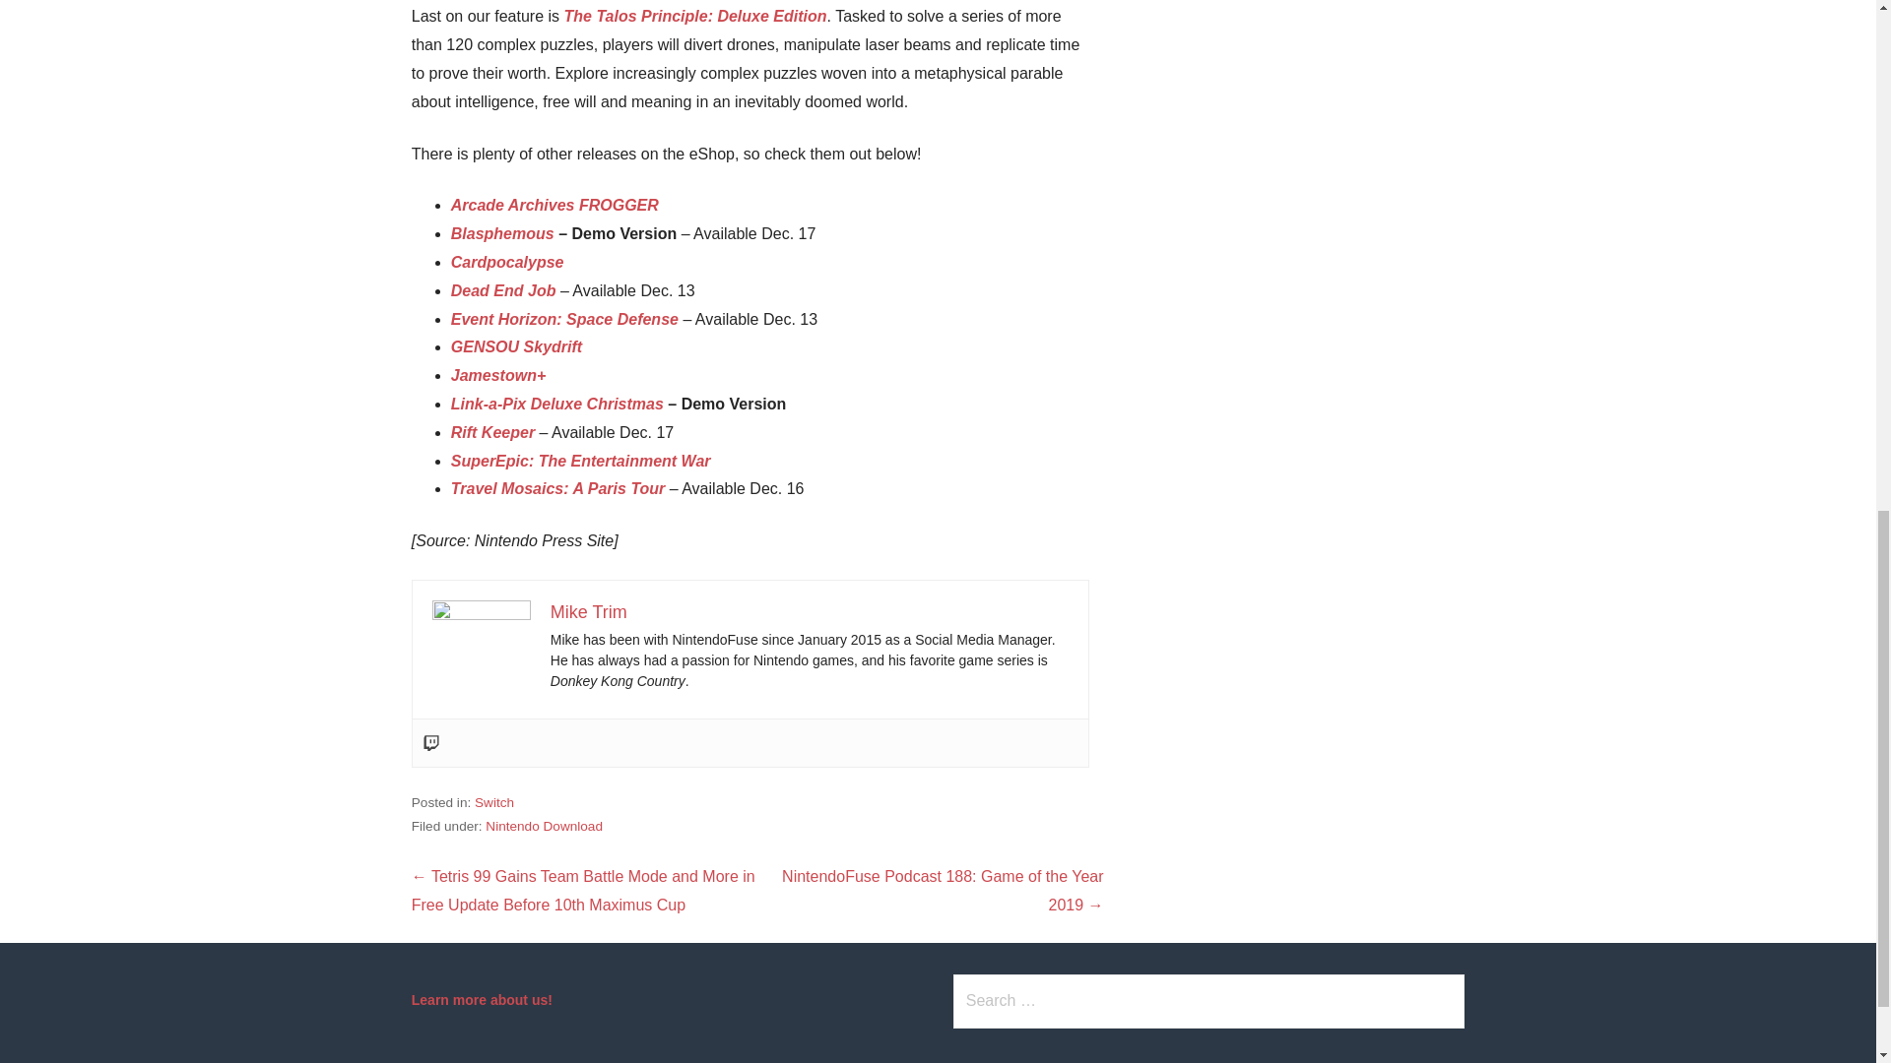 The image size is (1891, 1063). I want to click on Arcade Archives FROGGER, so click(554, 205).